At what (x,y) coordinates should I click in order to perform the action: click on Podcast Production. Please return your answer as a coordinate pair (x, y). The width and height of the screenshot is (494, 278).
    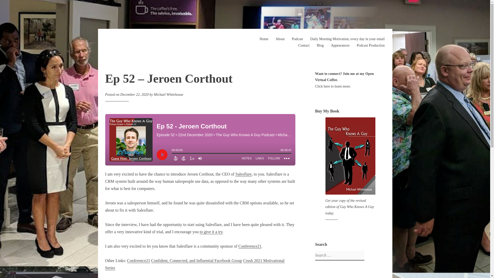
    Looking at the image, I should click on (370, 45).